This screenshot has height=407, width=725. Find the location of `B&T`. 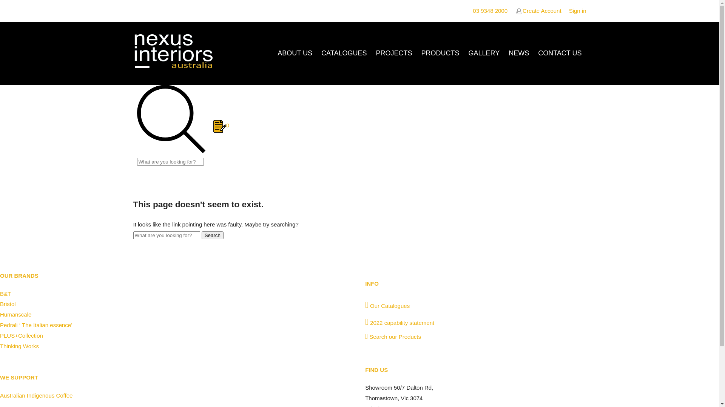

B&T is located at coordinates (5, 294).